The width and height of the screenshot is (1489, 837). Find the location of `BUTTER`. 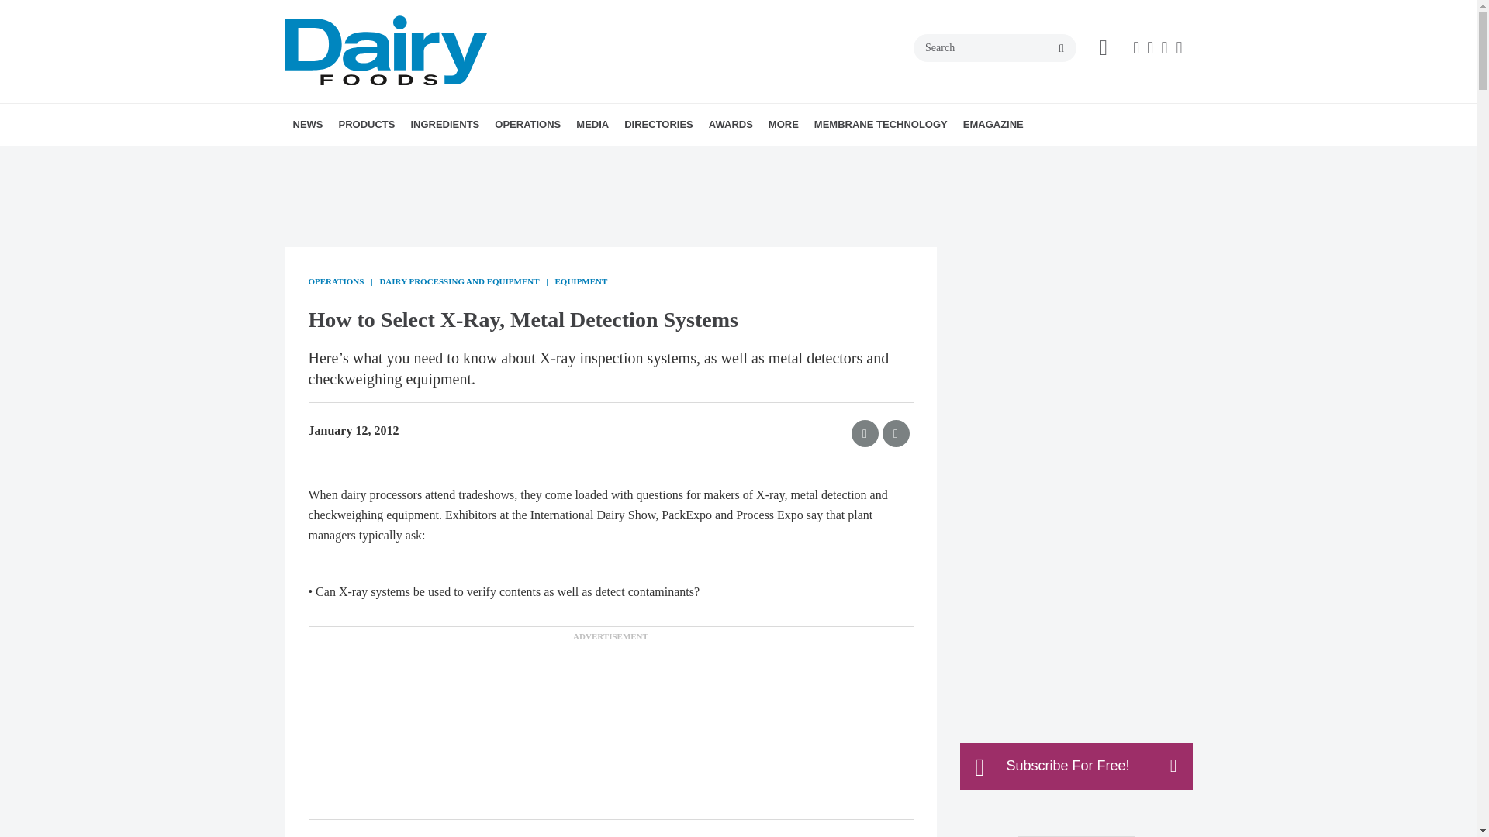

BUTTER is located at coordinates (434, 160).